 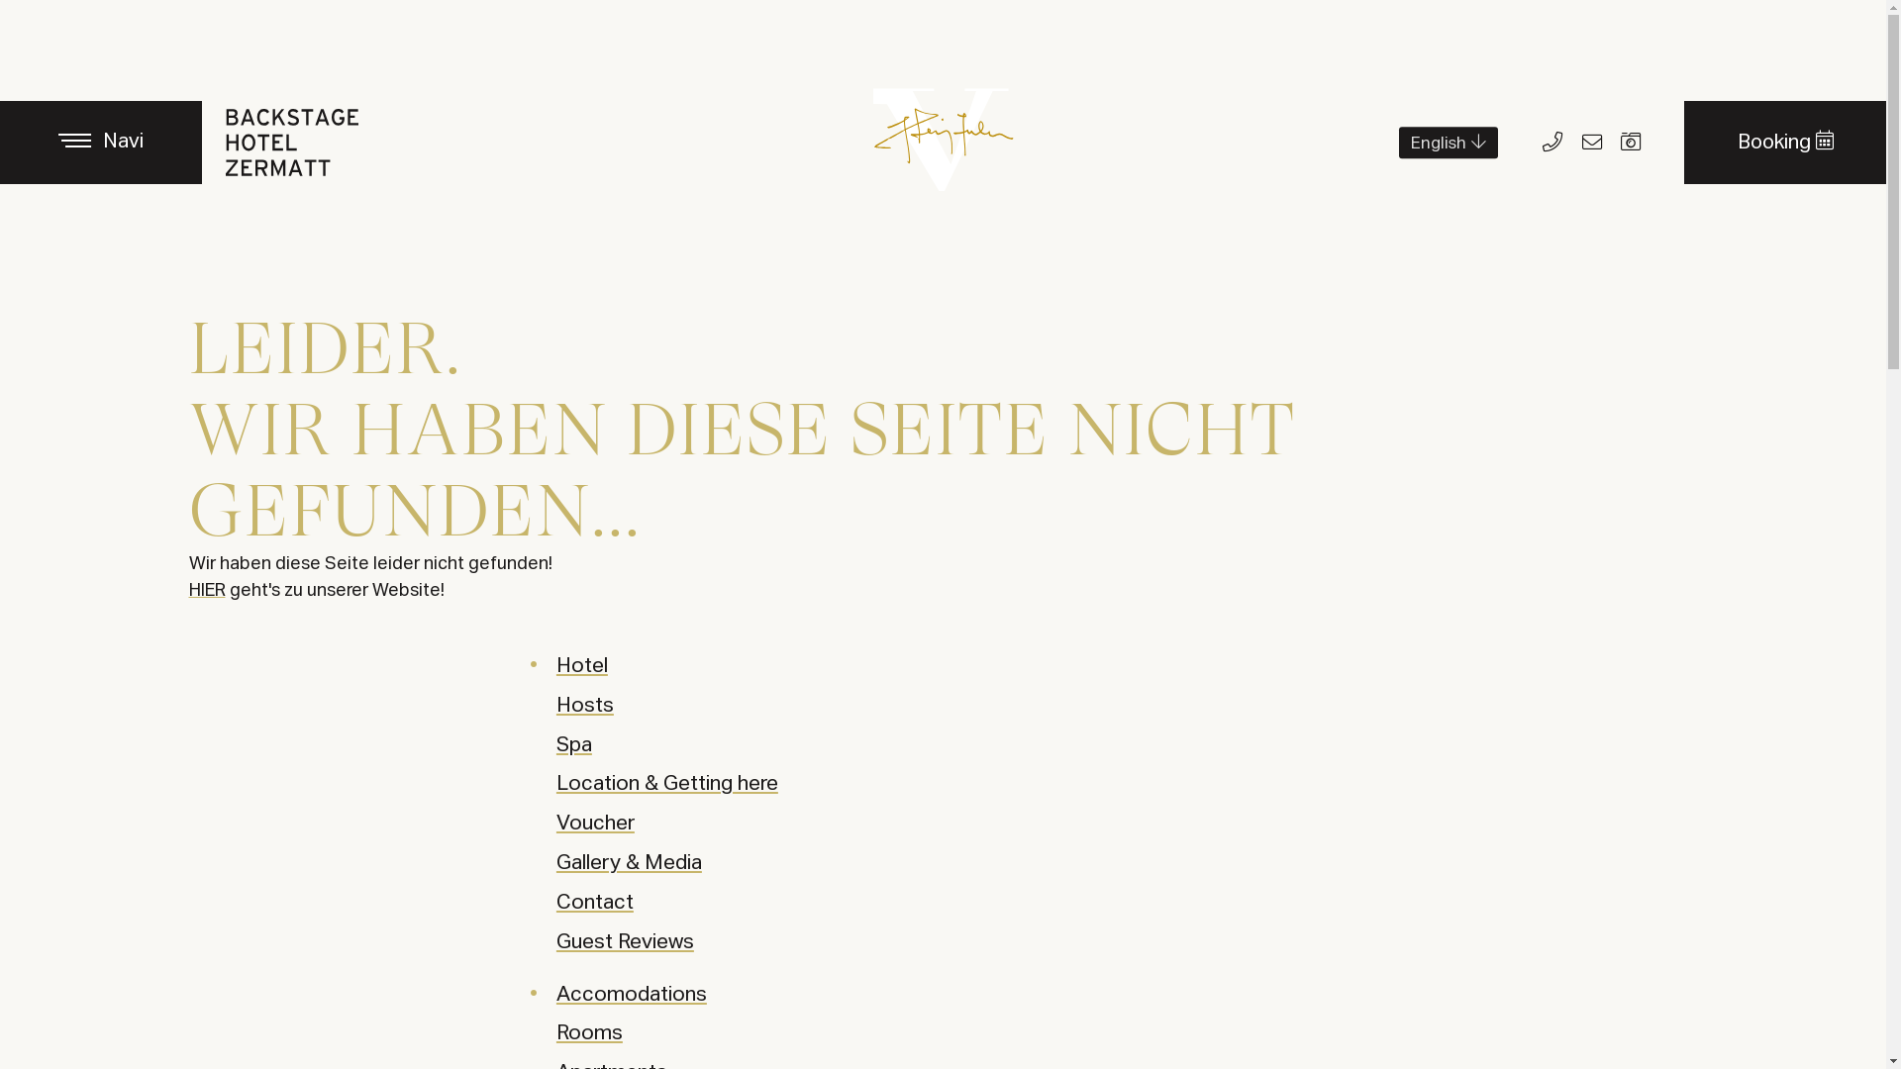 I want to click on Rooms, so click(x=590, y=1033).